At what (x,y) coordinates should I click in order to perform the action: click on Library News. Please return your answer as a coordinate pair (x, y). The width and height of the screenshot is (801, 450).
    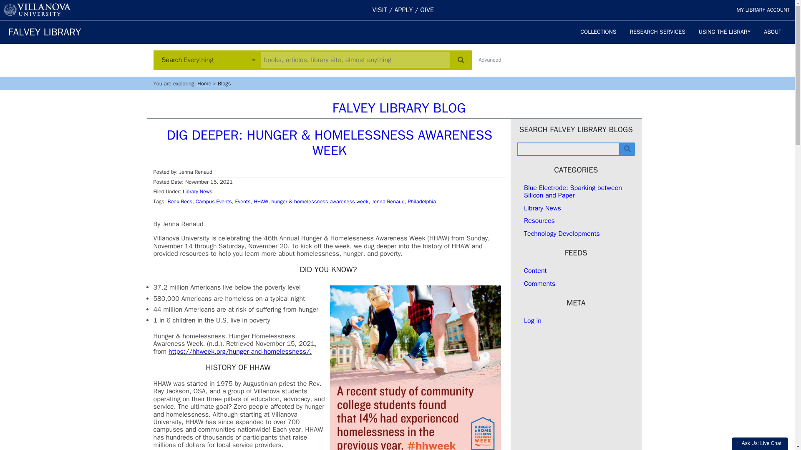
    Looking at the image, I should click on (197, 192).